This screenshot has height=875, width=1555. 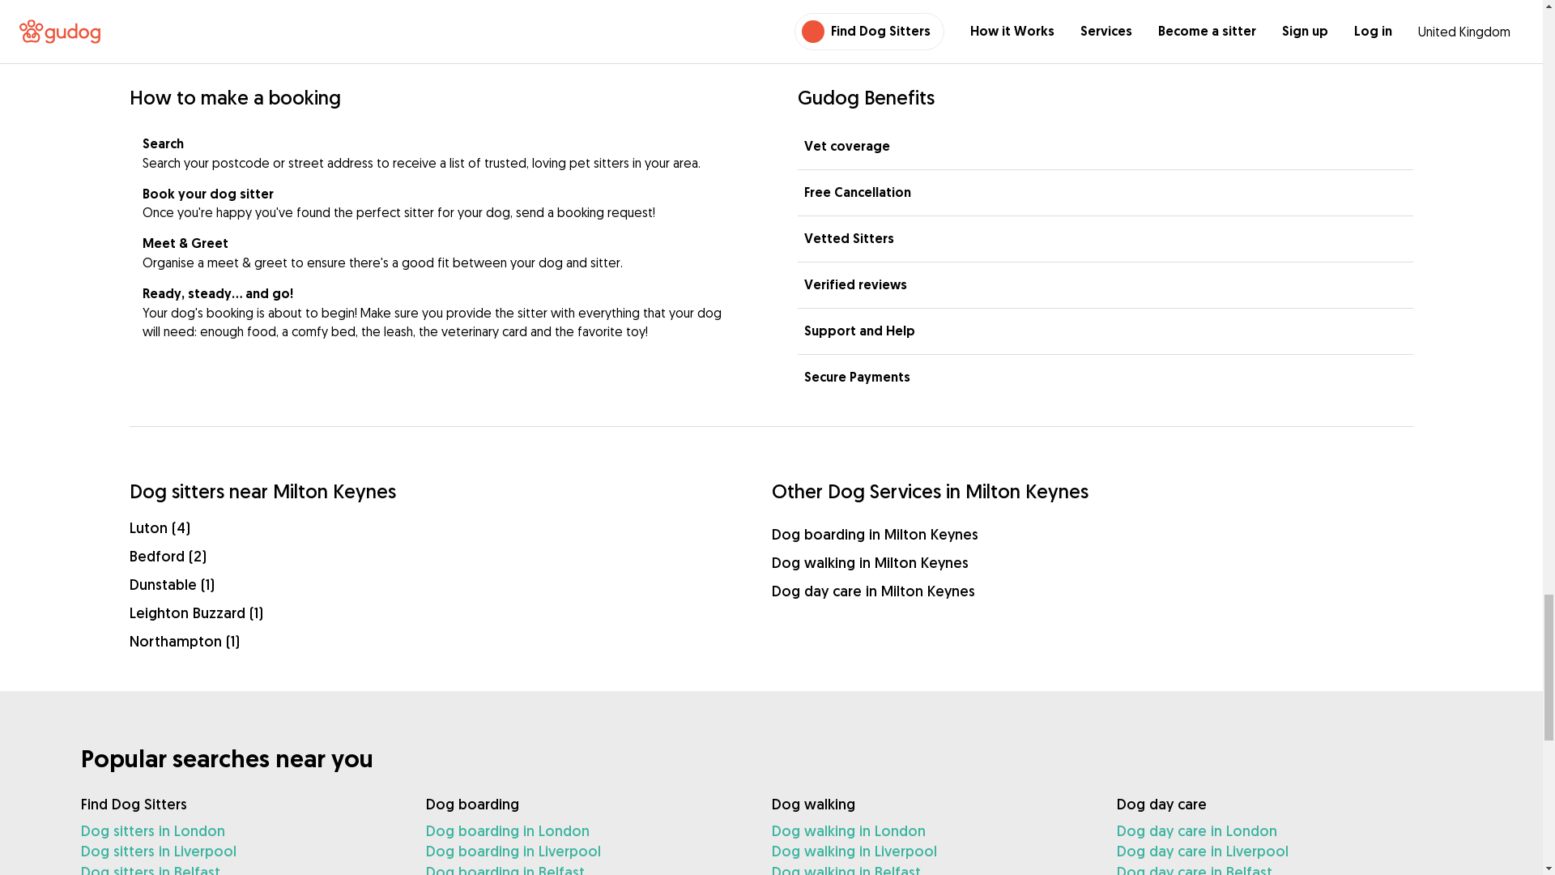 I want to click on Dog boarding Bedford, so click(x=450, y=556).